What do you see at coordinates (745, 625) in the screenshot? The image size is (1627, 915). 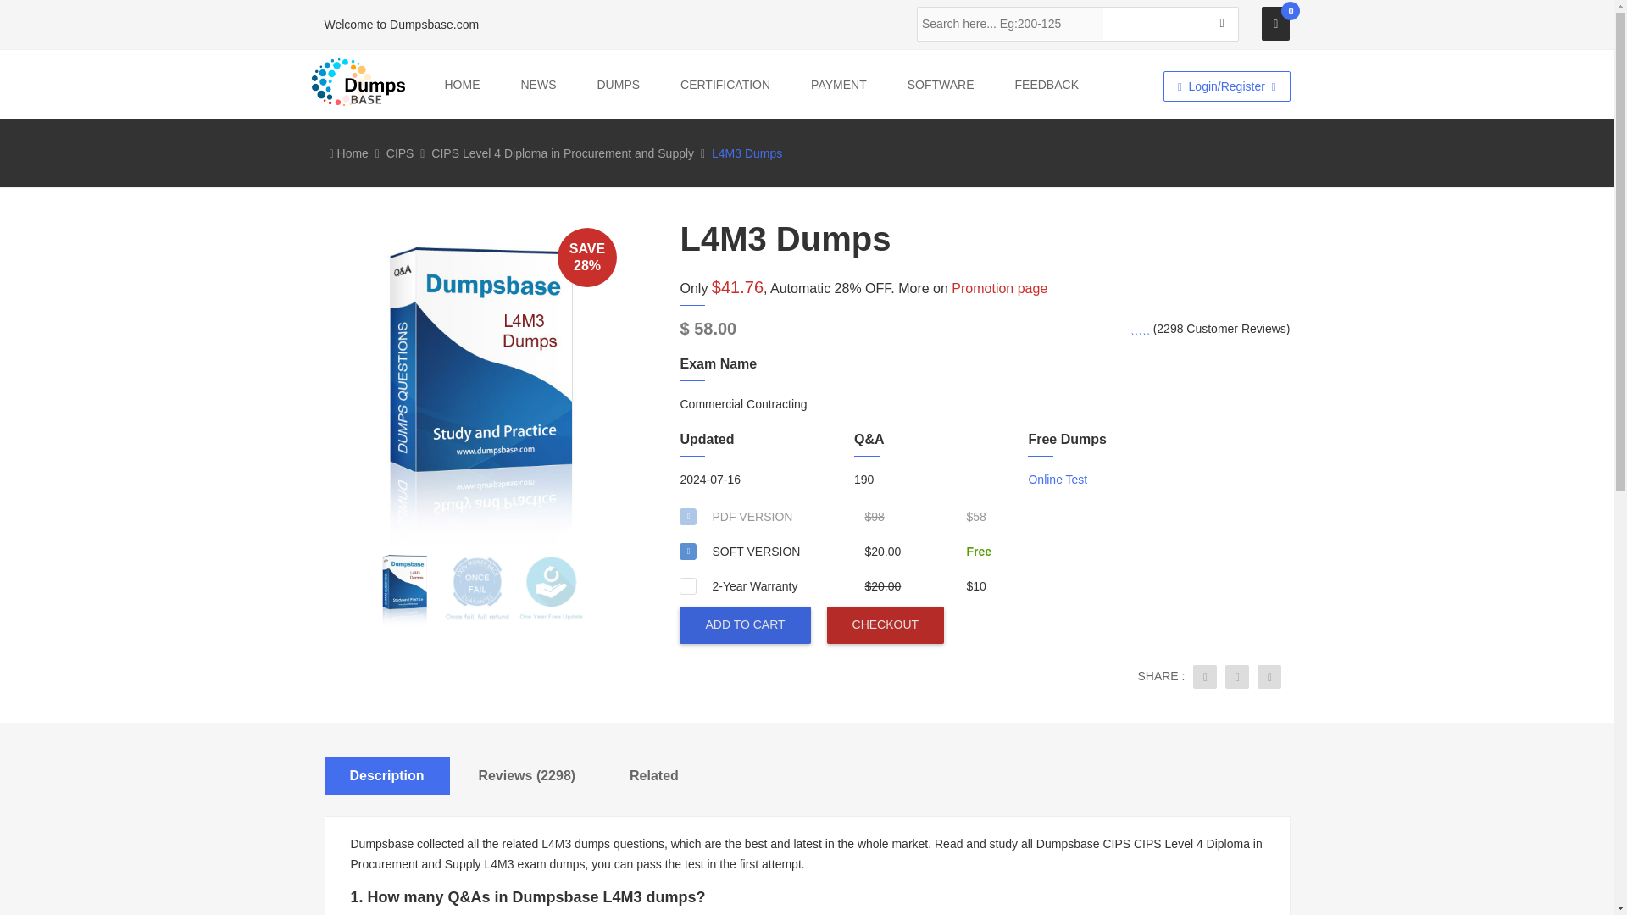 I see `ADD TO CART` at bounding box center [745, 625].